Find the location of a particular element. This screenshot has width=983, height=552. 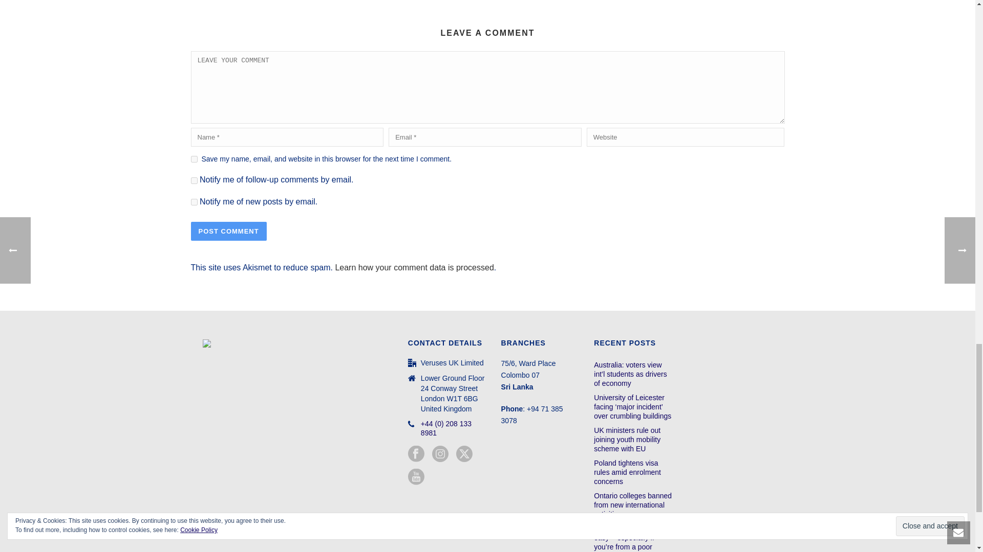

Follow Us on instagram is located at coordinates (440, 454).